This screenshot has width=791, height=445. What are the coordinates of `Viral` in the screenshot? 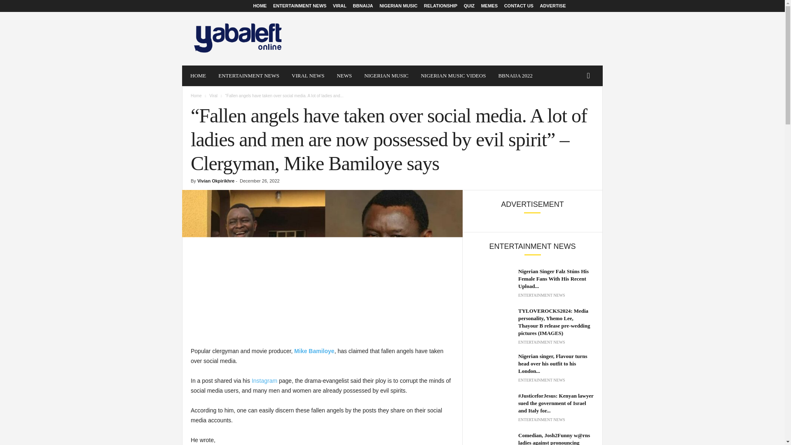 It's located at (213, 96).